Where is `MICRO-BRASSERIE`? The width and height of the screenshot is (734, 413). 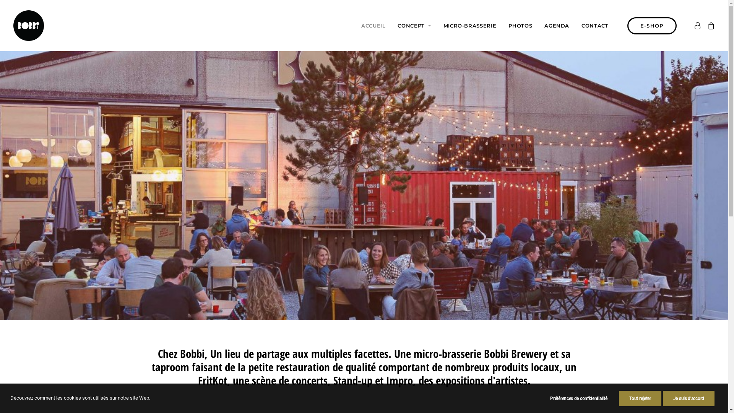
MICRO-BRASSERIE is located at coordinates (470, 26).